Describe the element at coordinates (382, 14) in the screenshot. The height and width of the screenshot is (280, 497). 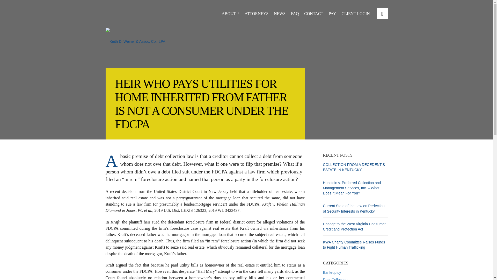
I see `LINKEDIN` at that location.